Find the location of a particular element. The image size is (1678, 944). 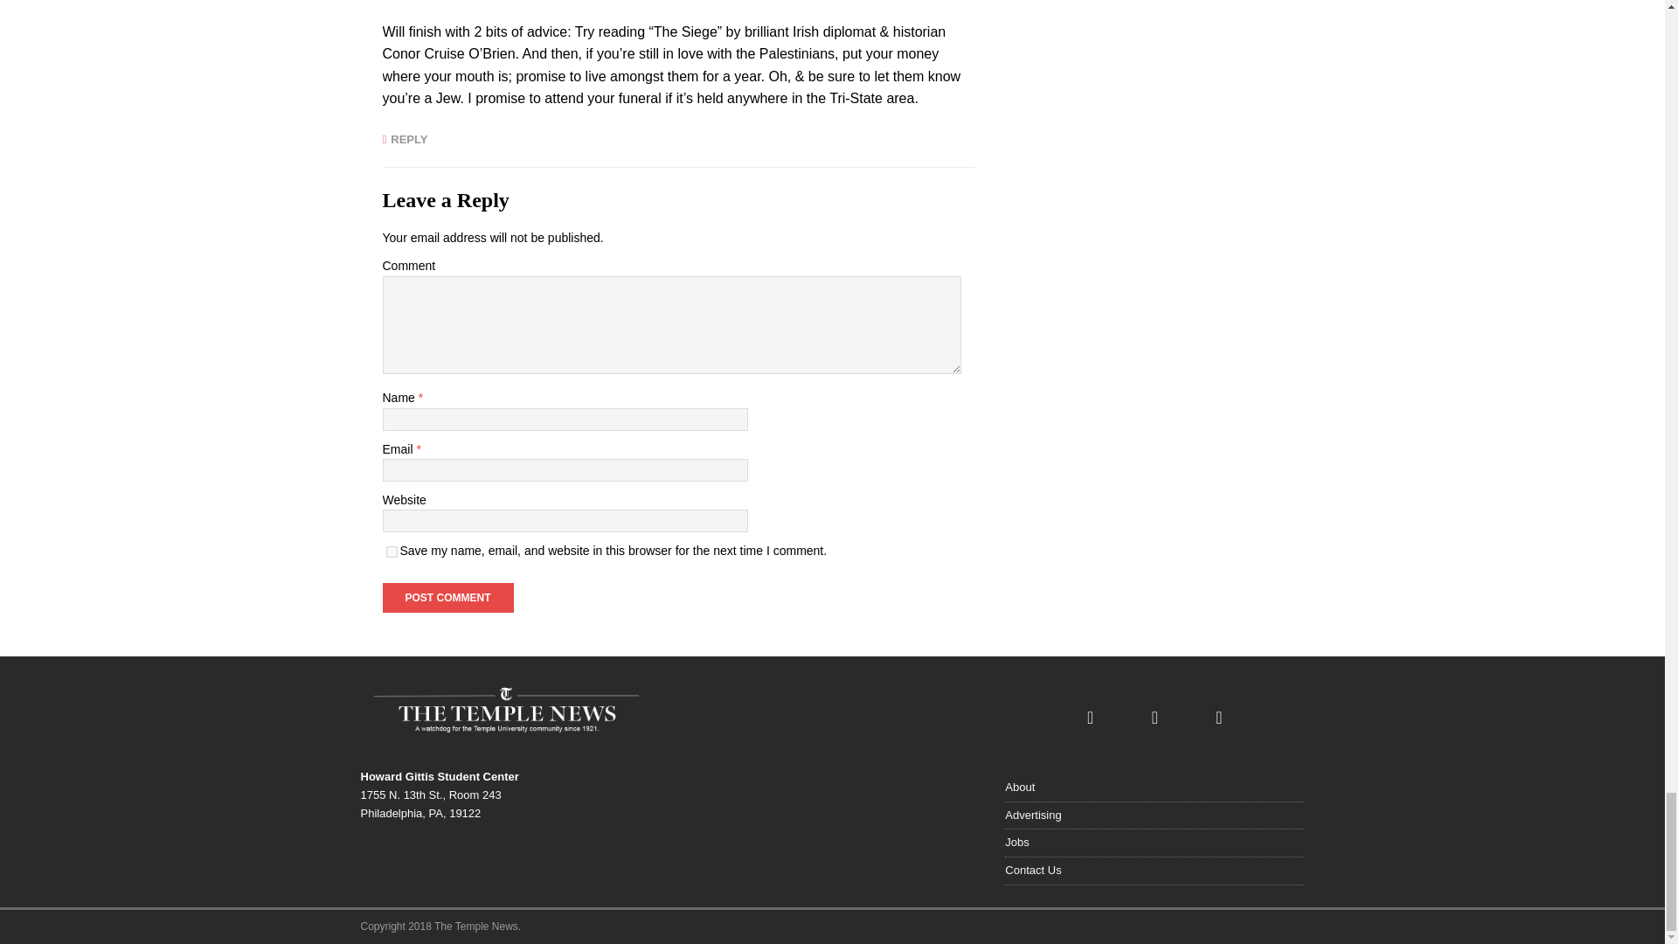

Post Comment is located at coordinates (447, 598).